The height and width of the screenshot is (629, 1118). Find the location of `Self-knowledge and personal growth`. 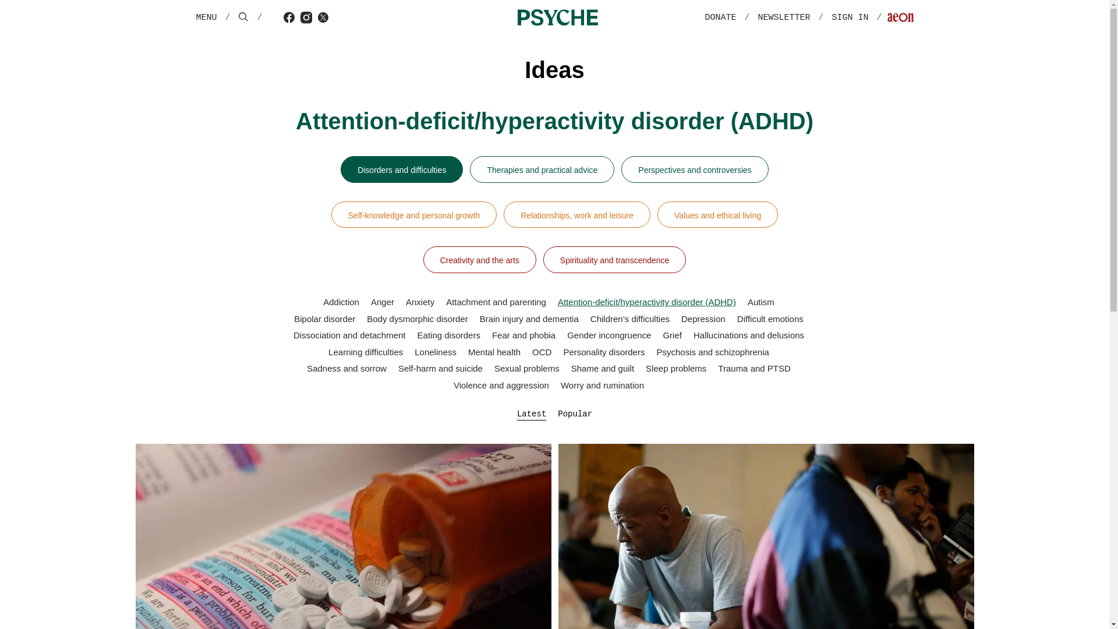

Self-knowledge and personal growth is located at coordinates (413, 214).